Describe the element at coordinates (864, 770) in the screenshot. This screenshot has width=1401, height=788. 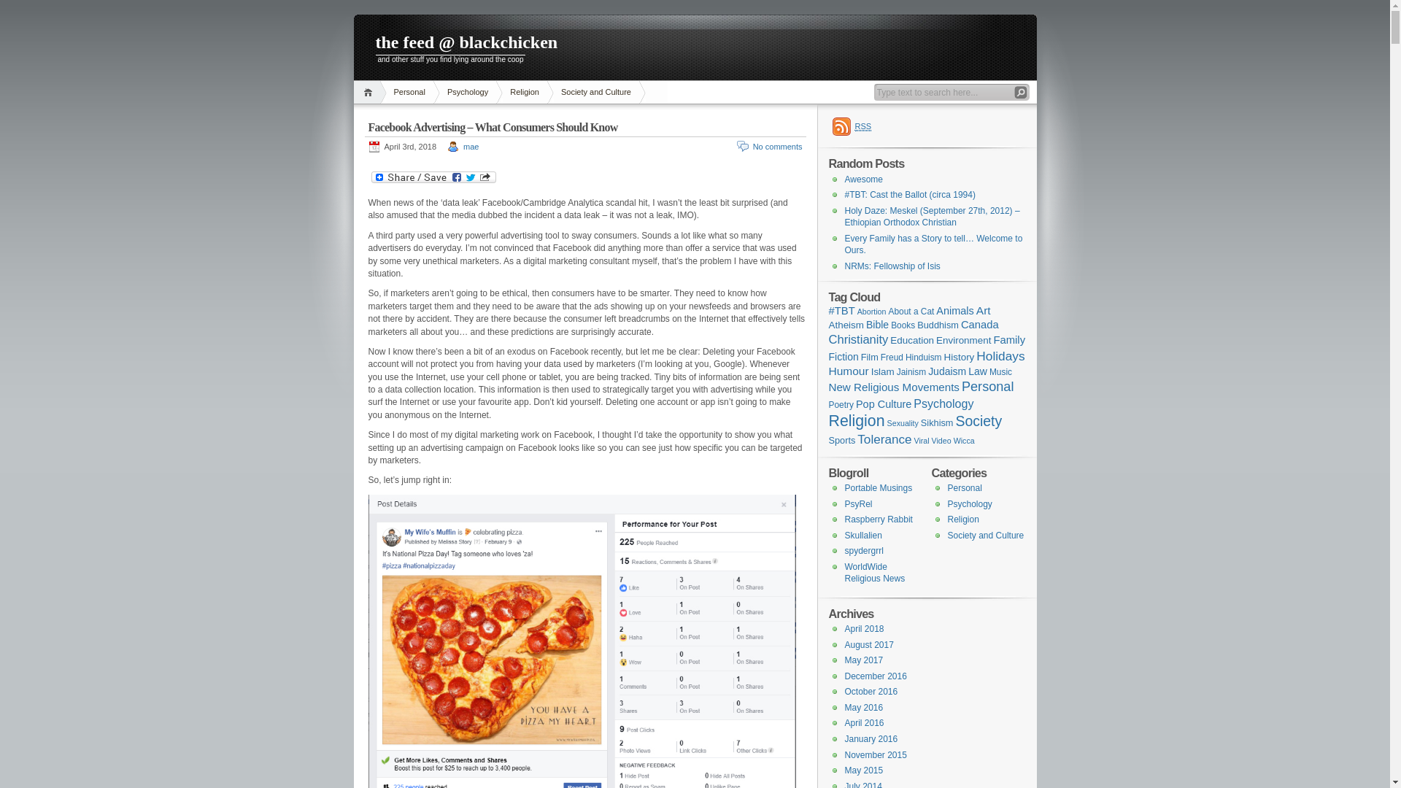
I see `May 2015` at that location.